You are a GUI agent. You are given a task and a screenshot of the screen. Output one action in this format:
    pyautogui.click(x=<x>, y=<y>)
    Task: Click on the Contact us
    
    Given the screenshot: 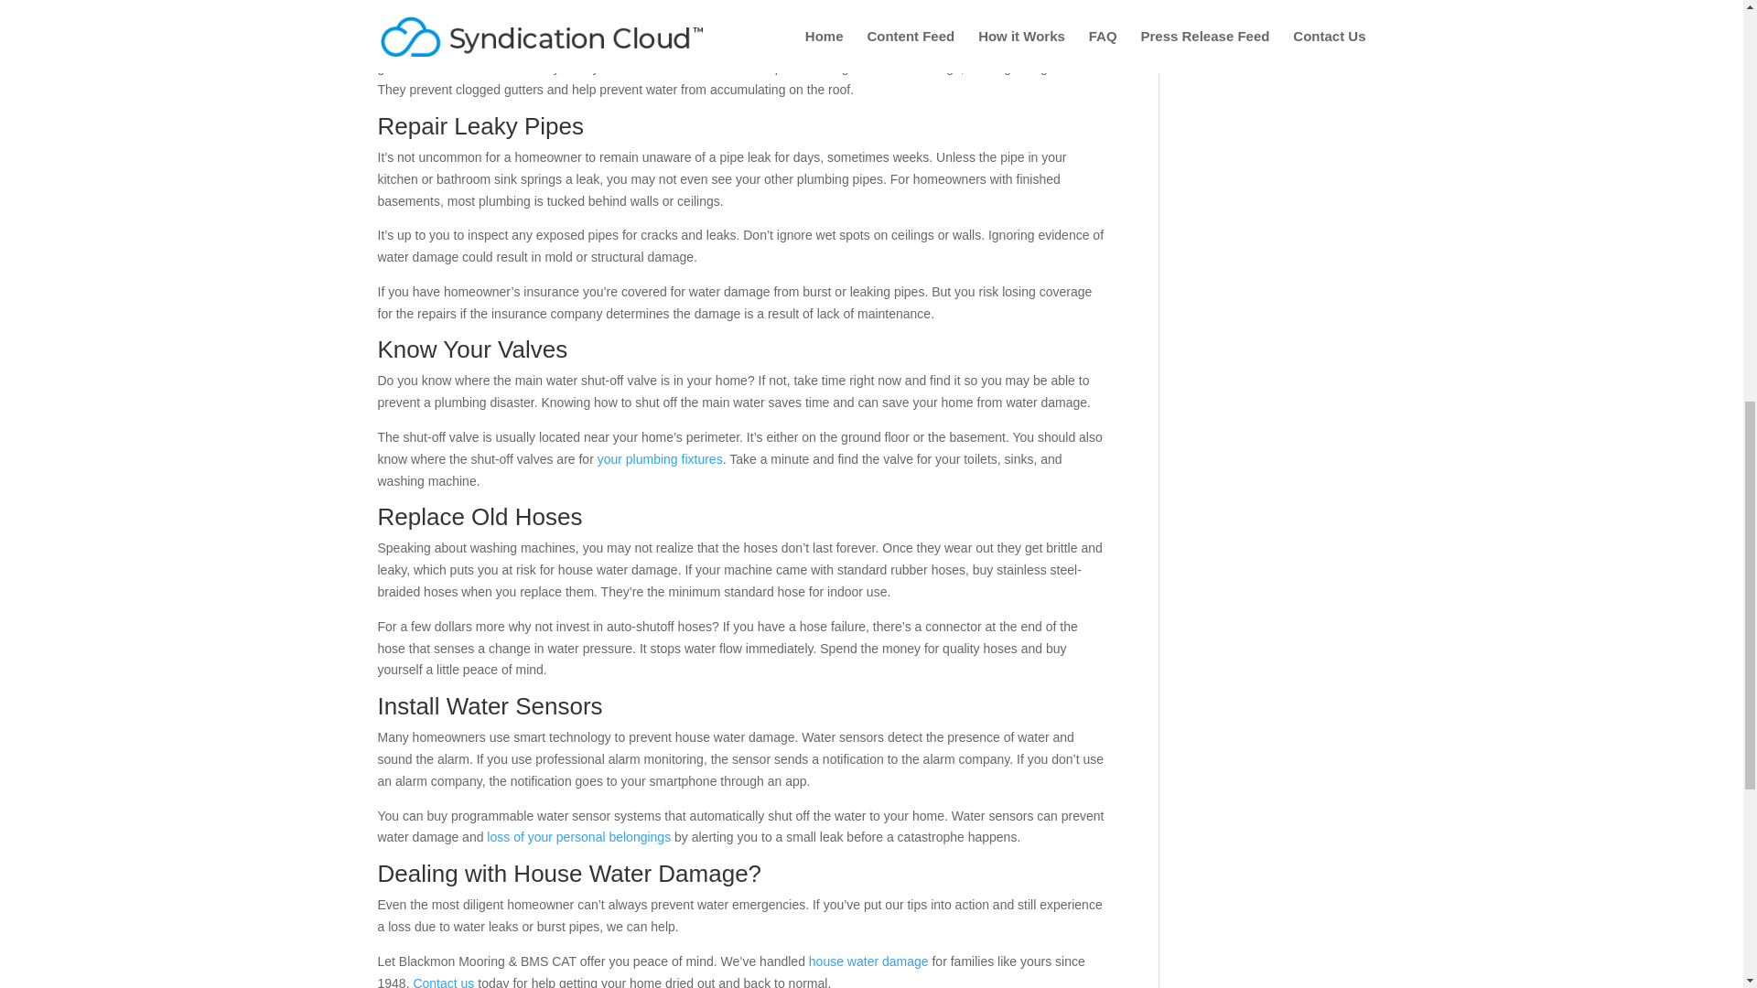 What is the action you would take?
    pyautogui.click(x=443, y=983)
    